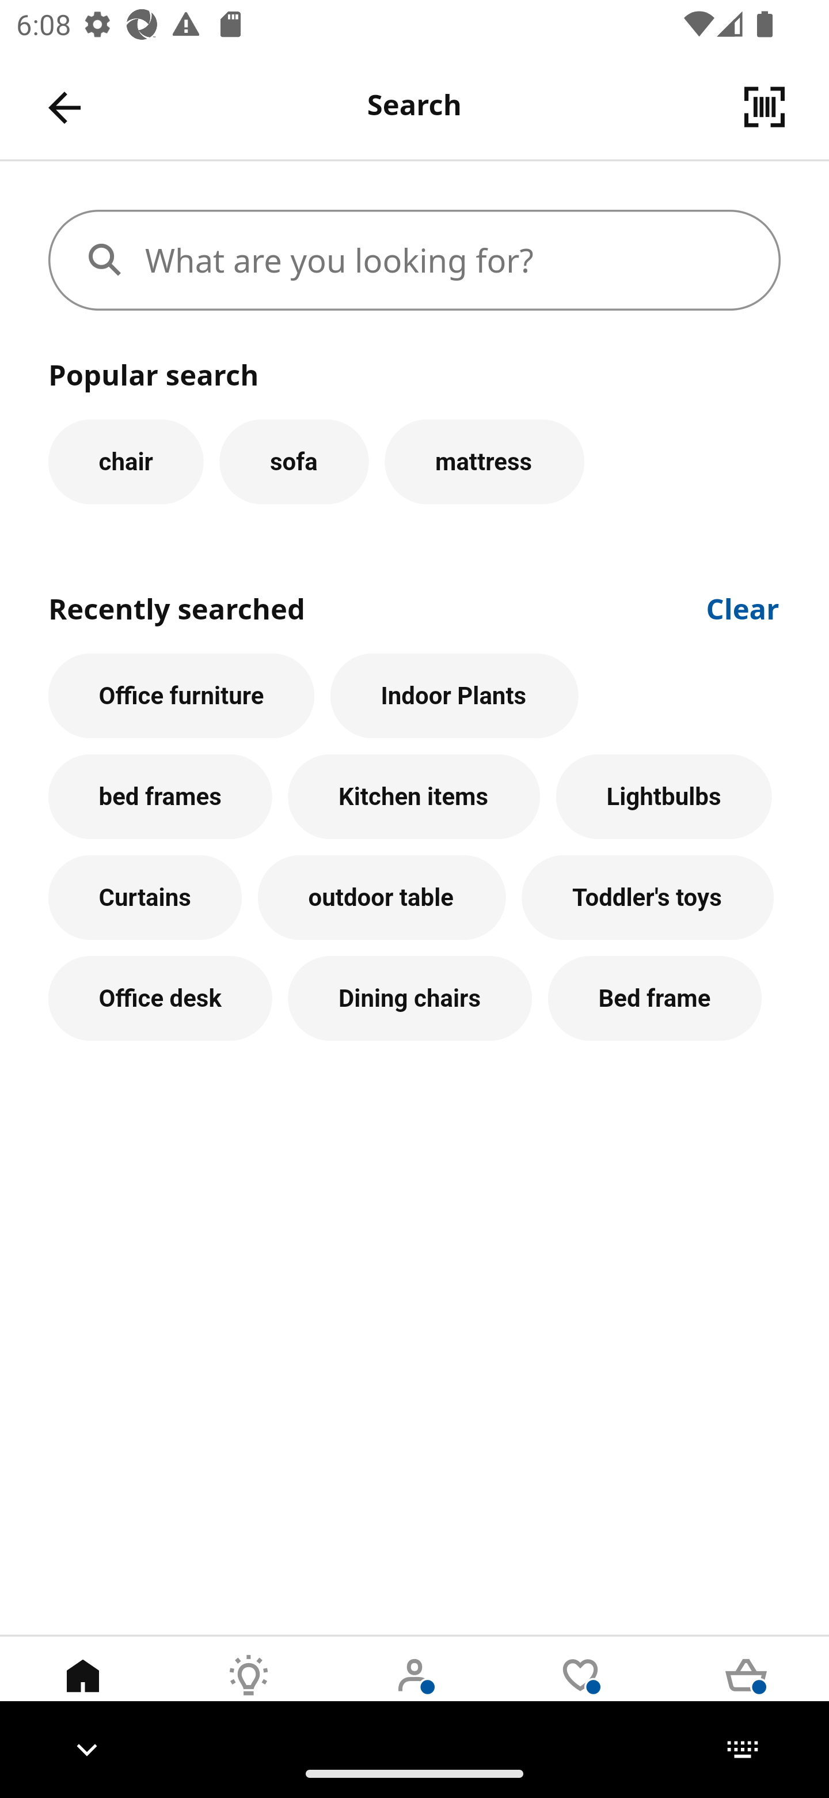 The width and height of the screenshot is (829, 1798). What do you see at coordinates (410, 998) in the screenshot?
I see `Dining chairs` at bounding box center [410, 998].